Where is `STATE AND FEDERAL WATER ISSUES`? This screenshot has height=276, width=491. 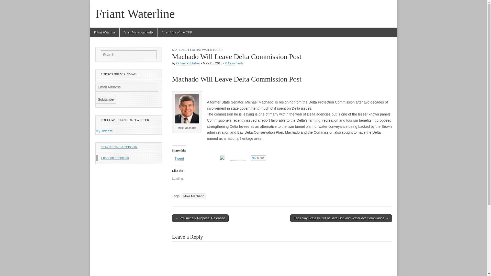
STATE AND FEDERAL WATER ISSUES is located at coordinates (197, 50).